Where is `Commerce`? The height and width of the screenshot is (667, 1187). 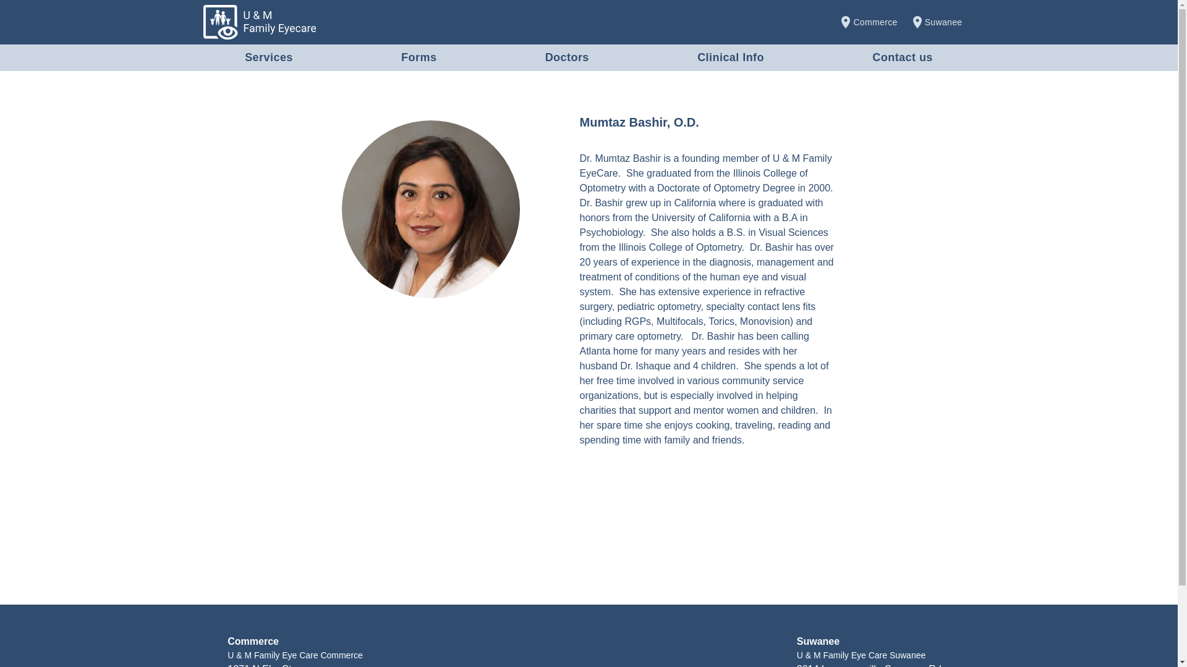
Commerce is located at coordinates (253, 641).